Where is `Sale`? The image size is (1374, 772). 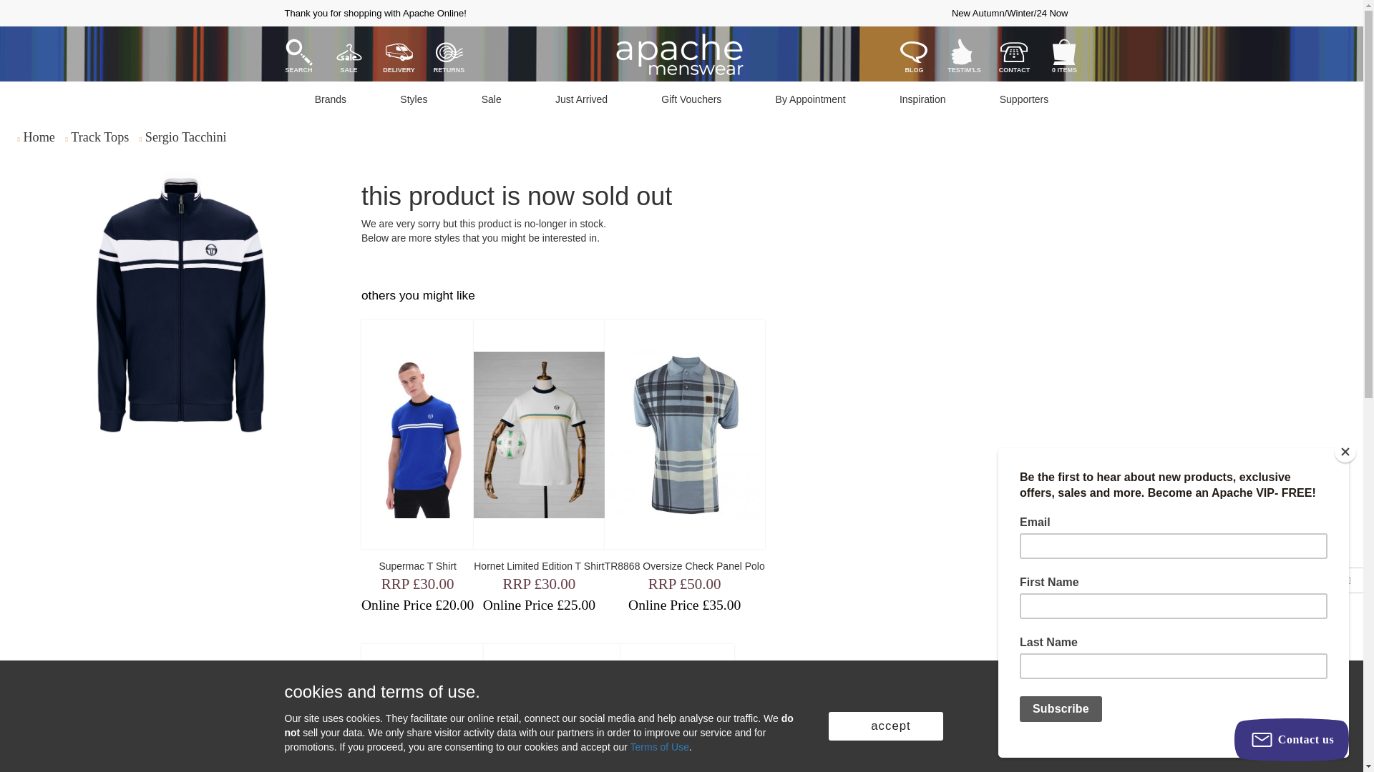 Sale is located at coordinates (349, 51).